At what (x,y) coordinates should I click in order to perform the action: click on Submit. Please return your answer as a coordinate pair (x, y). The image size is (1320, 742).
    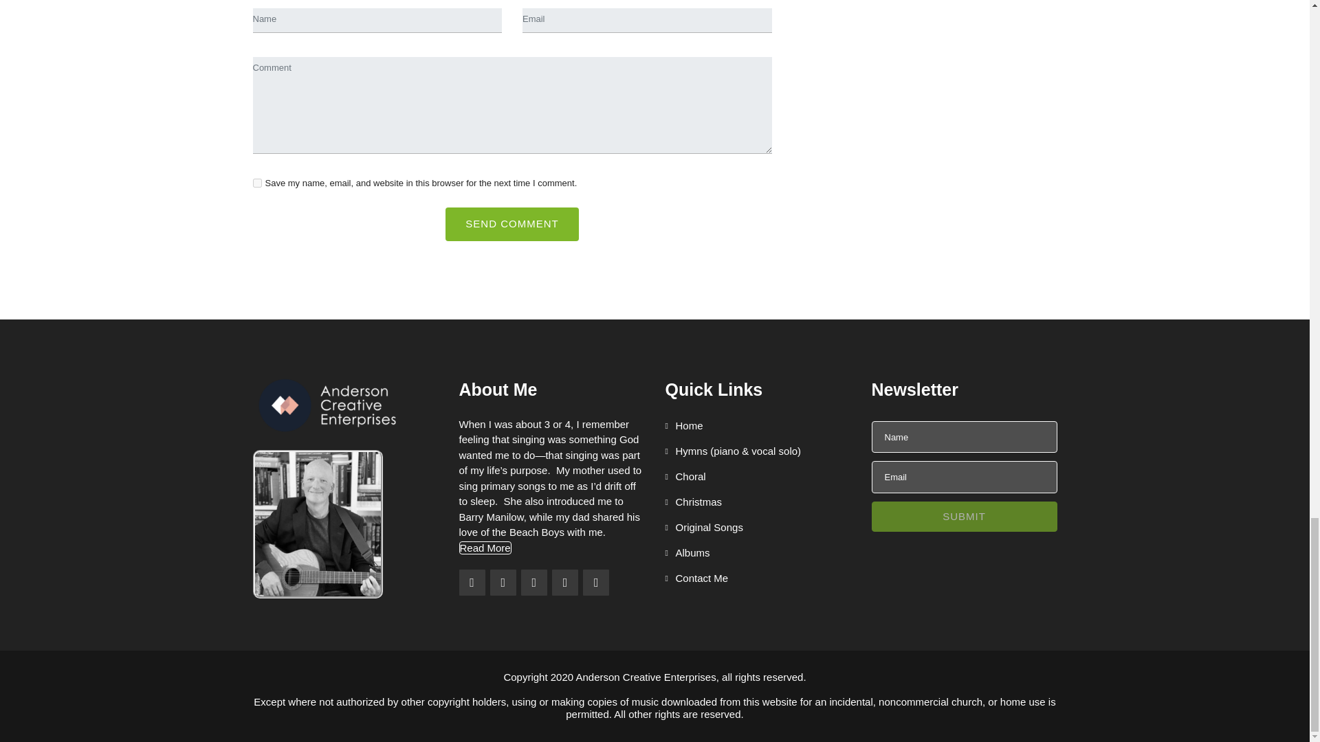
    Looking at the image, I should click on (964, 517).